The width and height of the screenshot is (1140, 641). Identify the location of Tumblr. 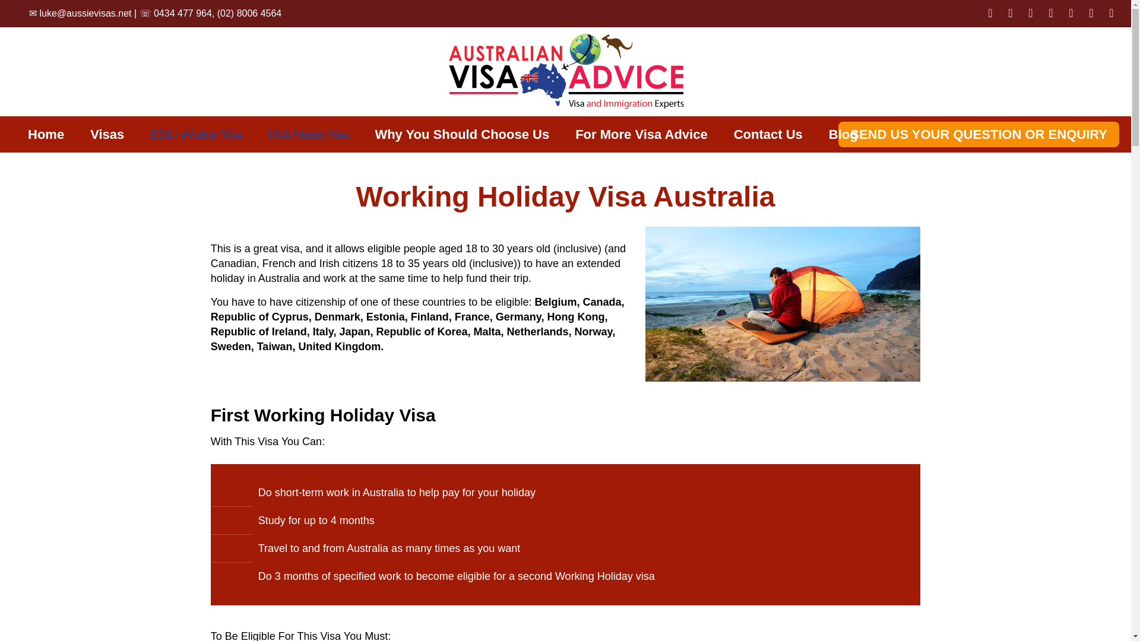
(1111, 14).